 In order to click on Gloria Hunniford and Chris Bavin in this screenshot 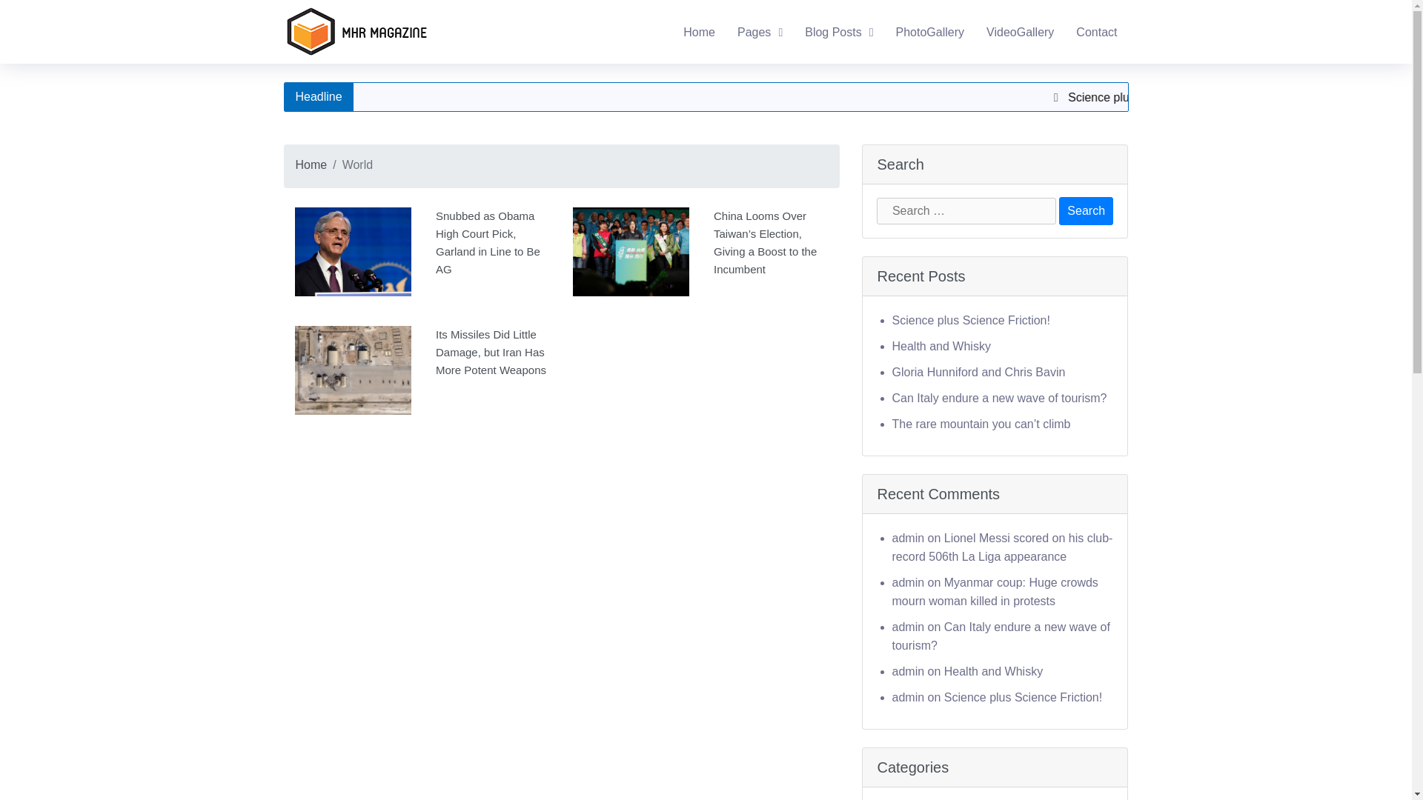, I will do `click(978, 372)`.